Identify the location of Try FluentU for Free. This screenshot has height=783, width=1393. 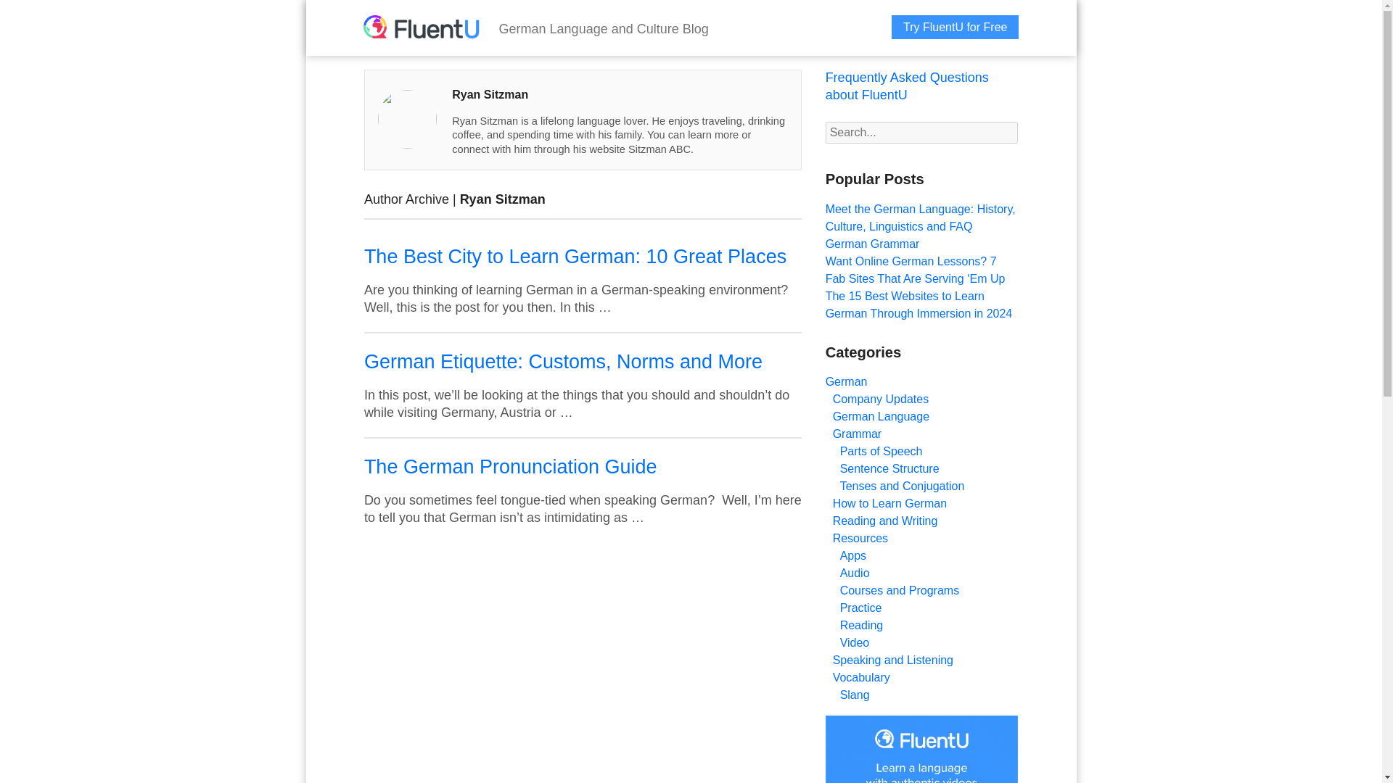
(955, 27).